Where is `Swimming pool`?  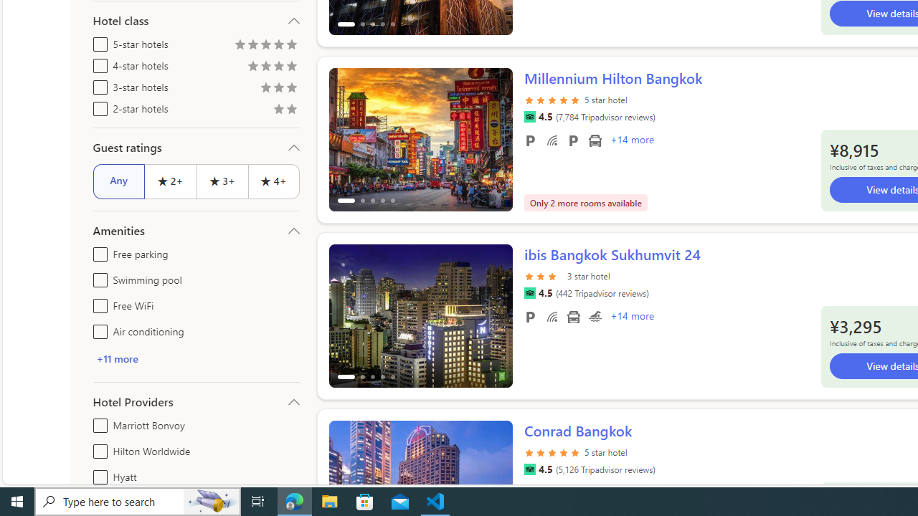
Swimming pool is located at coordinates (595, 316).